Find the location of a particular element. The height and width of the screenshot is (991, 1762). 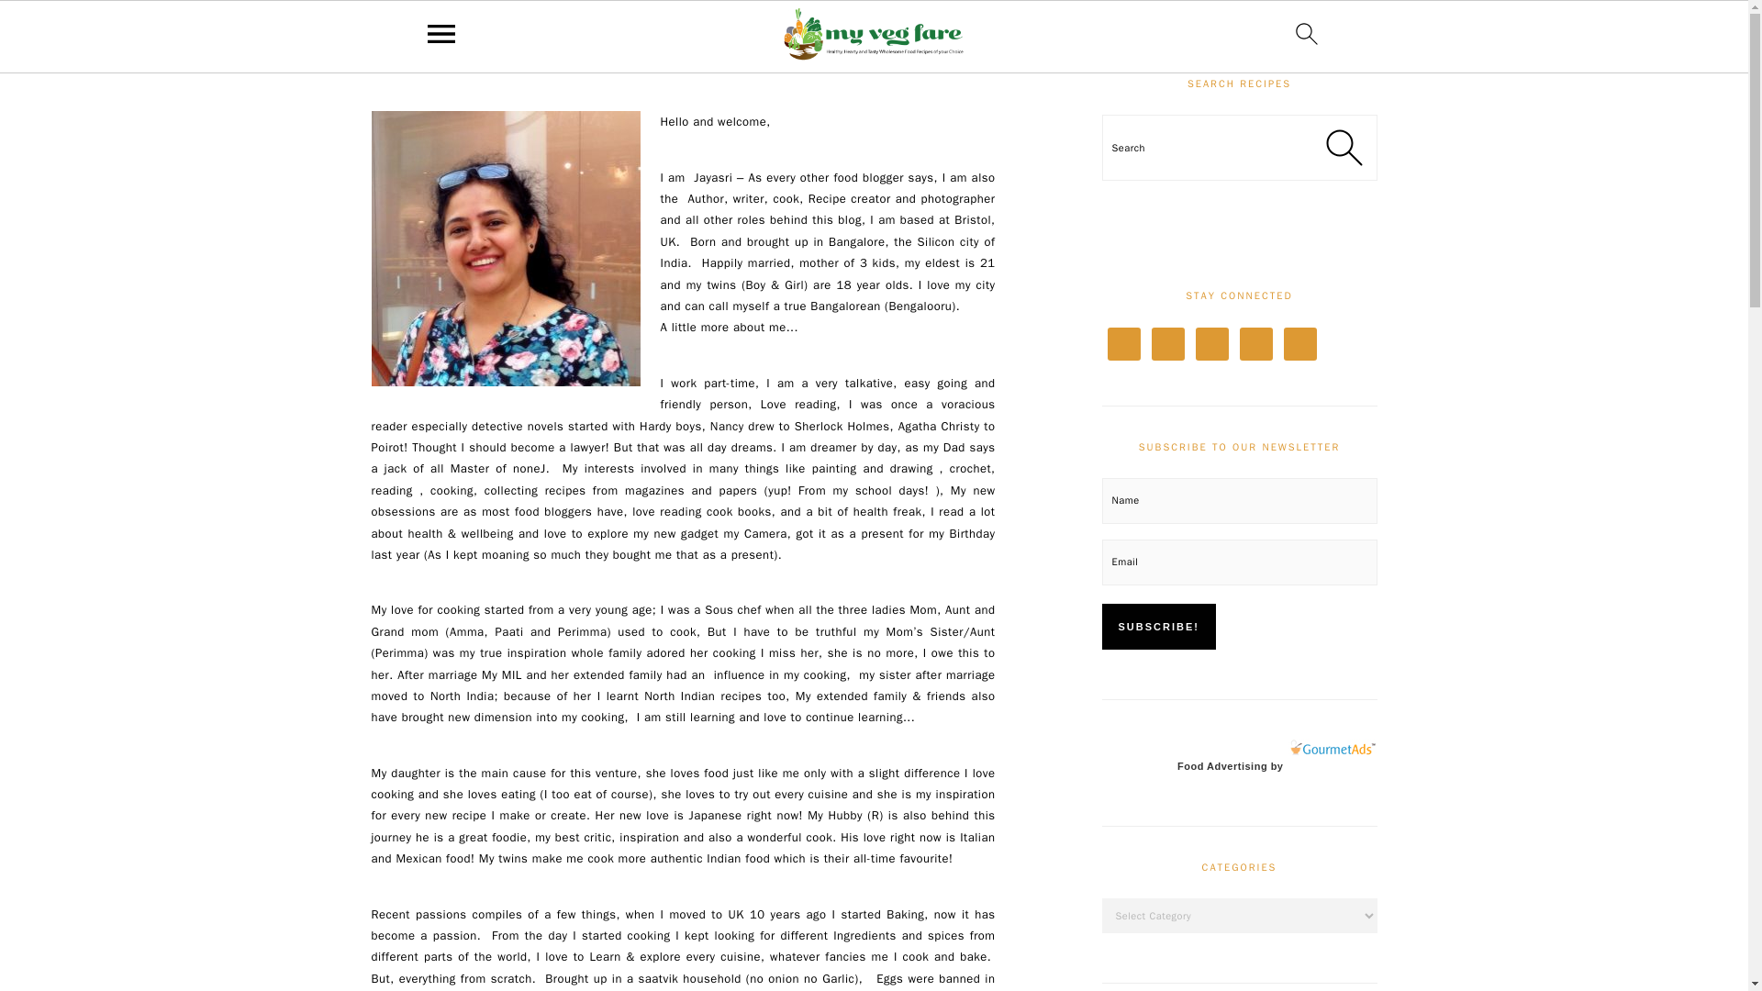

Name is located at coordinates (1239, 501).